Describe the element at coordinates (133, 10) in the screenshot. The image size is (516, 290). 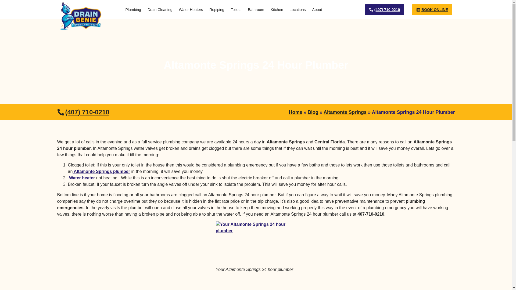
I see `Plumbing` at that location.